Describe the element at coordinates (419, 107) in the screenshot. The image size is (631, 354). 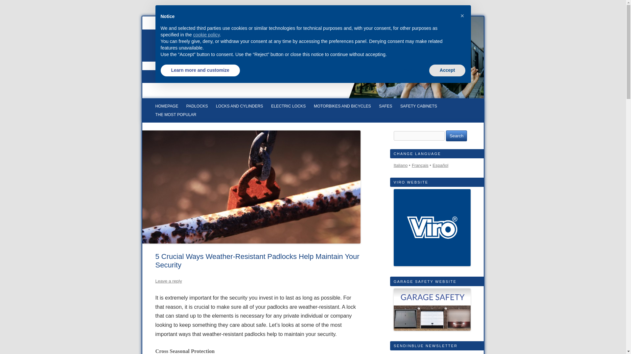
I see `SAFETY CABINETS` at that location.